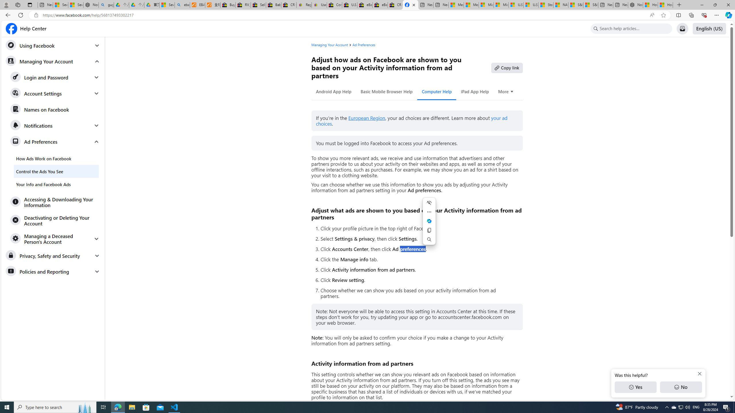  Describe the element at coordinates (55, 110) in the screenshot. I see `Names on Facebook` at that location.